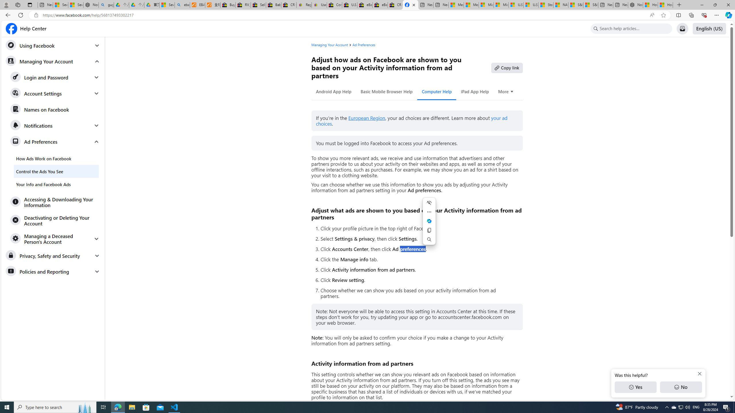  Describe the element at coordinates (55, 110) in the screenshot. I see `Names on Facebook` at that location.